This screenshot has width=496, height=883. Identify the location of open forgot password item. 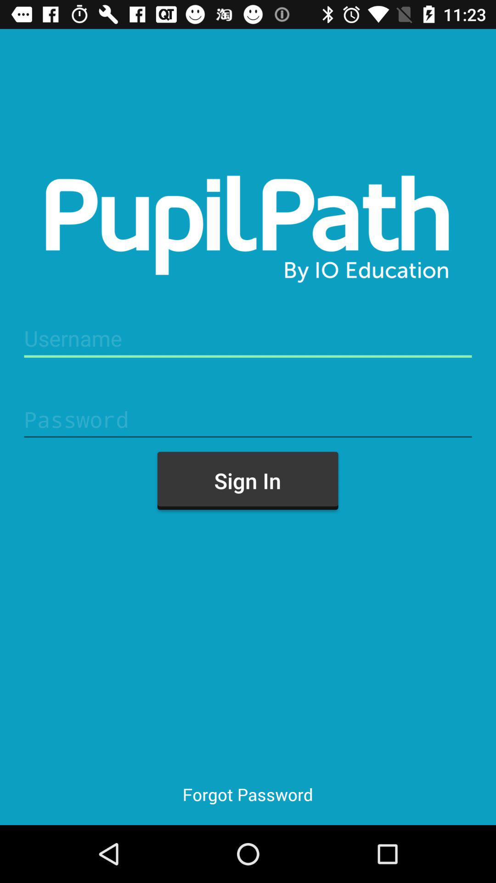
(248, 794).